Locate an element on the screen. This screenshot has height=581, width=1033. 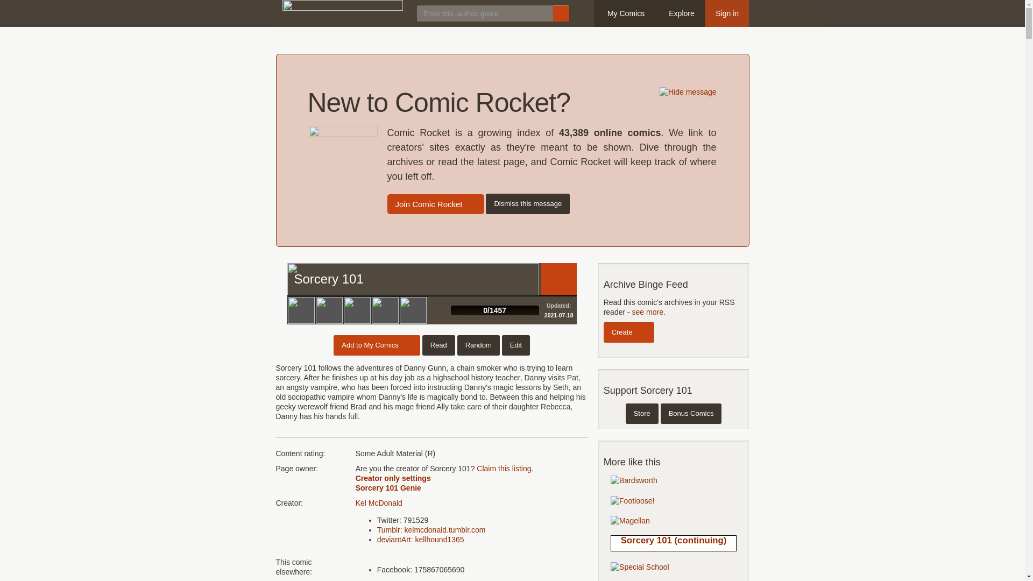
Read is located at coordinates (558, 279).